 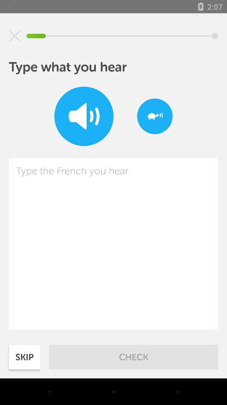 I want to click on open icon to the left of check, so click(x=24, y=357).